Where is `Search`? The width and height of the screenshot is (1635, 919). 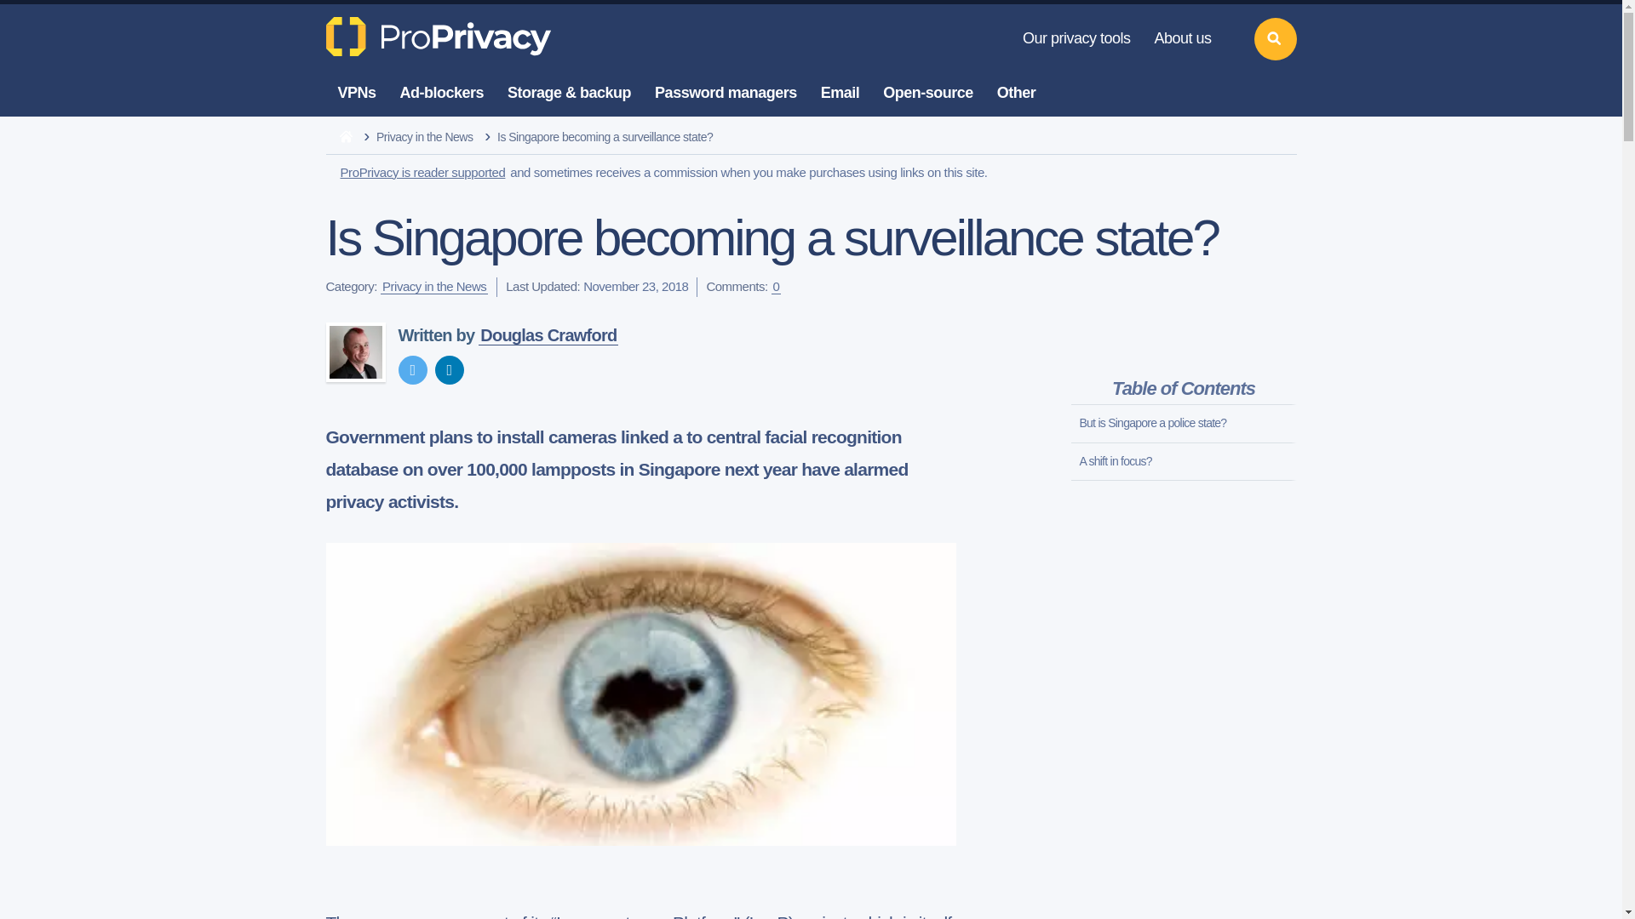 Search is located at coordinates (1275, 39).